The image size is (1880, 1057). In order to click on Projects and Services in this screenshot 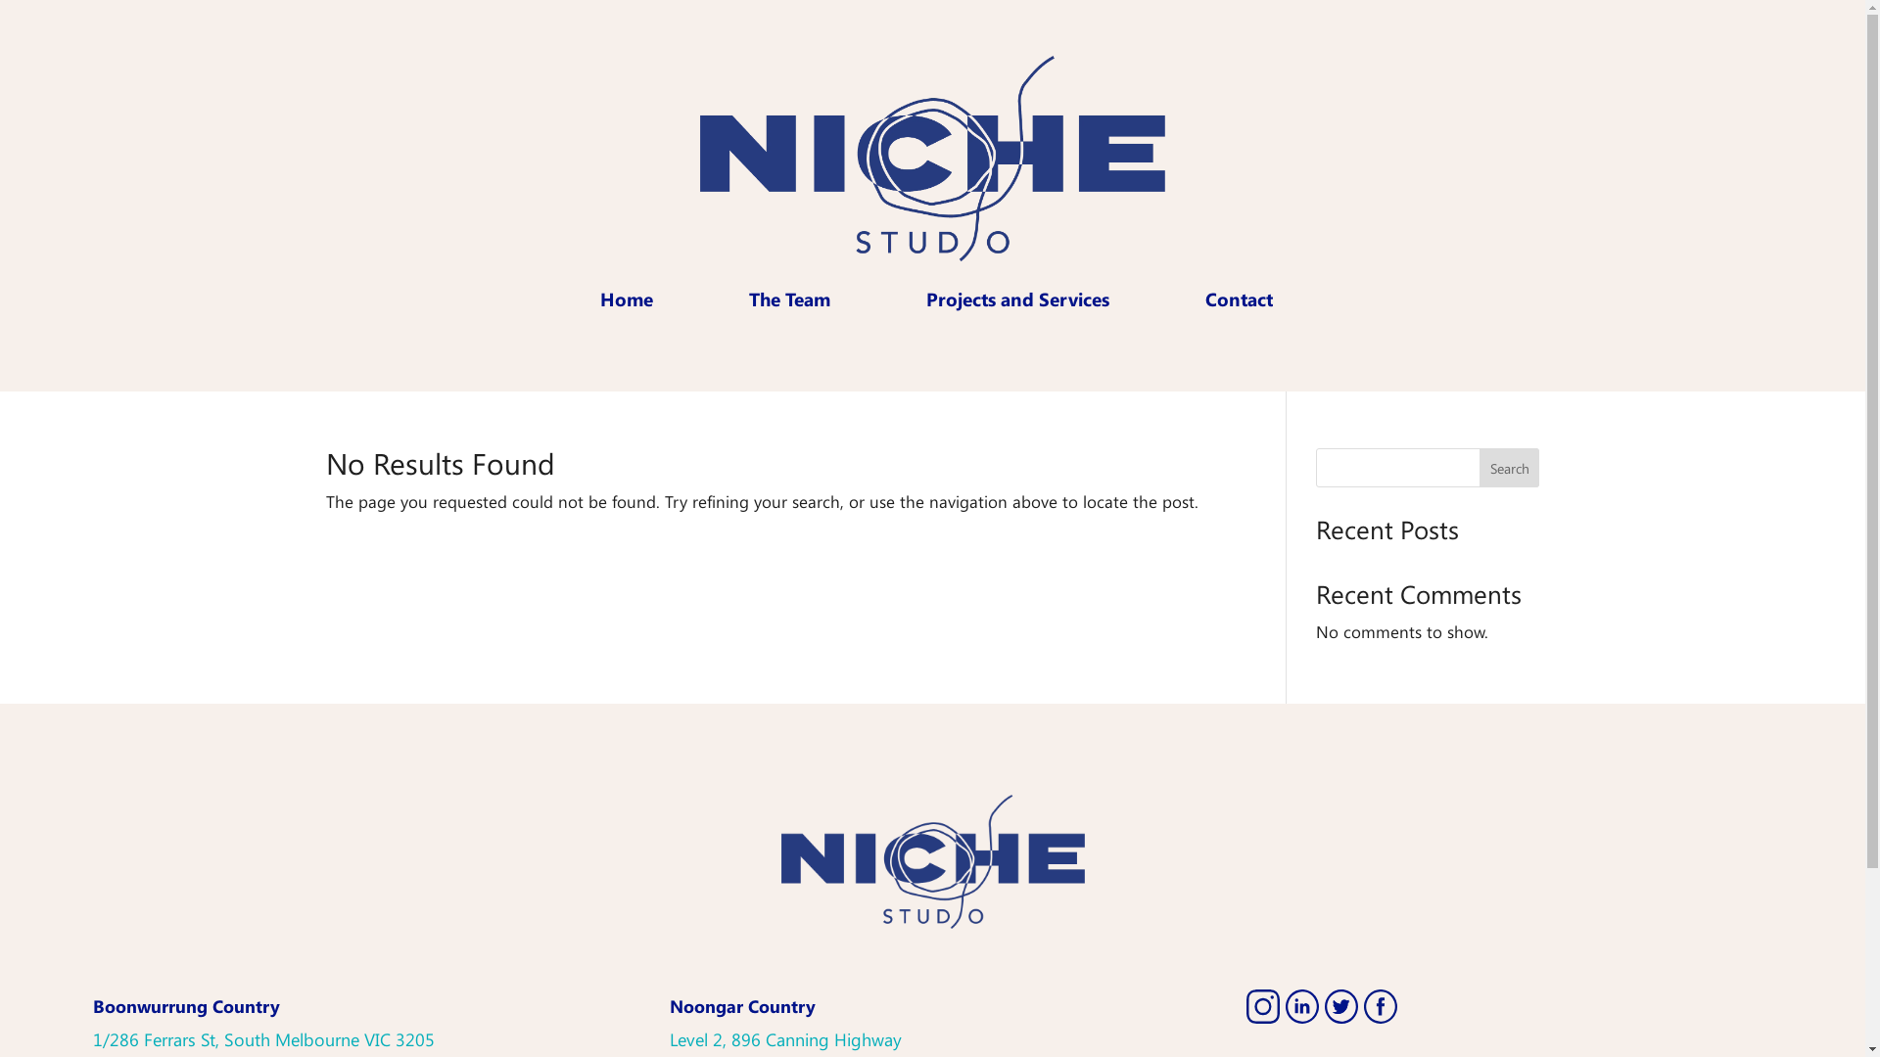, I will do `click(1014, 299)`.